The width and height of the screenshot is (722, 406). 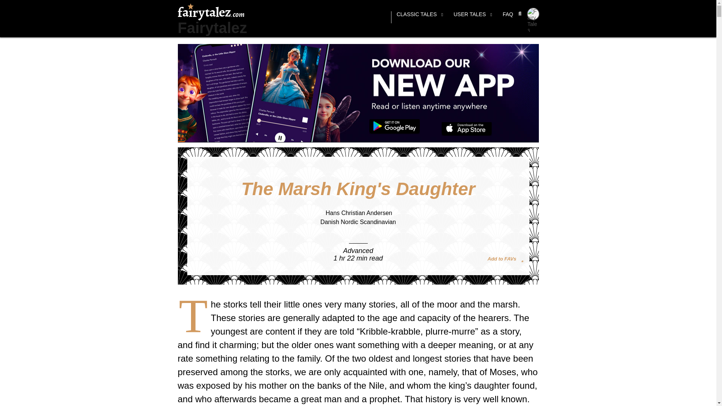 What do you see at coordinates (359, 213) in the screenshot?
I see `Hans Christian Andersen` at bounding box center [359, 213].